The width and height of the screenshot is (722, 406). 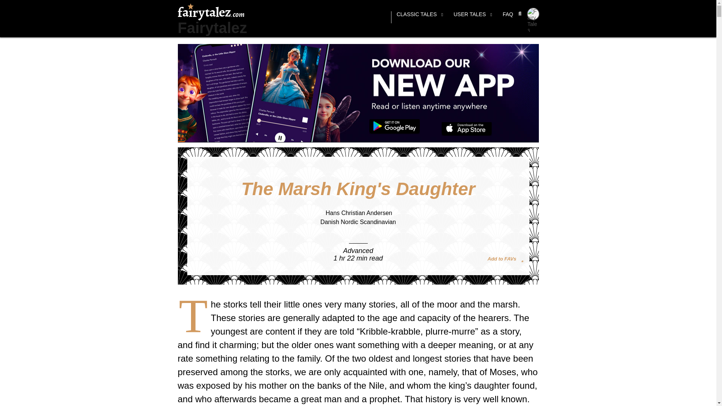 What do you see at coordinates (359, 213) in the screenshot?
I see `Hans Christian Andersen` at bounding box center [359, 213].